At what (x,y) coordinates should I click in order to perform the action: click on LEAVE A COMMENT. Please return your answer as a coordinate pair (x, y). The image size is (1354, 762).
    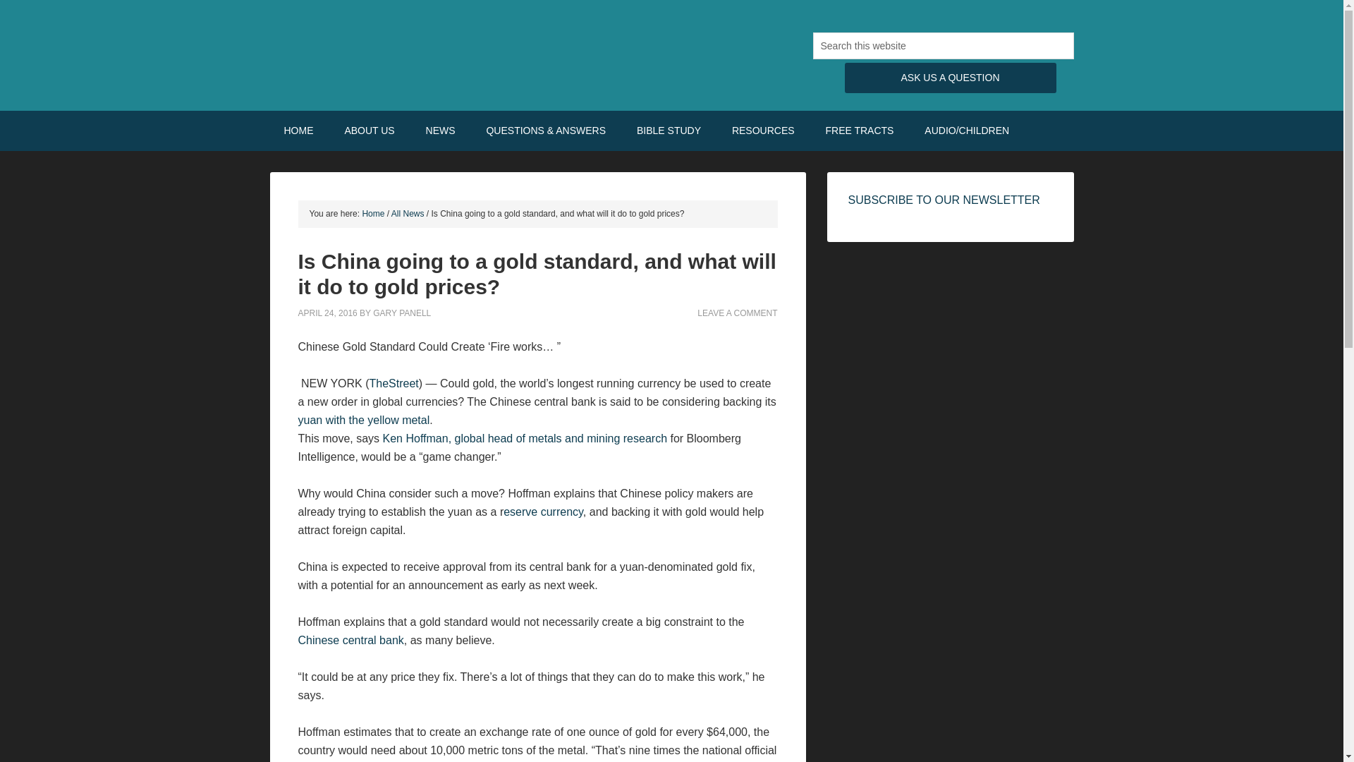
    Looking at the image, I should click on (737, 313).